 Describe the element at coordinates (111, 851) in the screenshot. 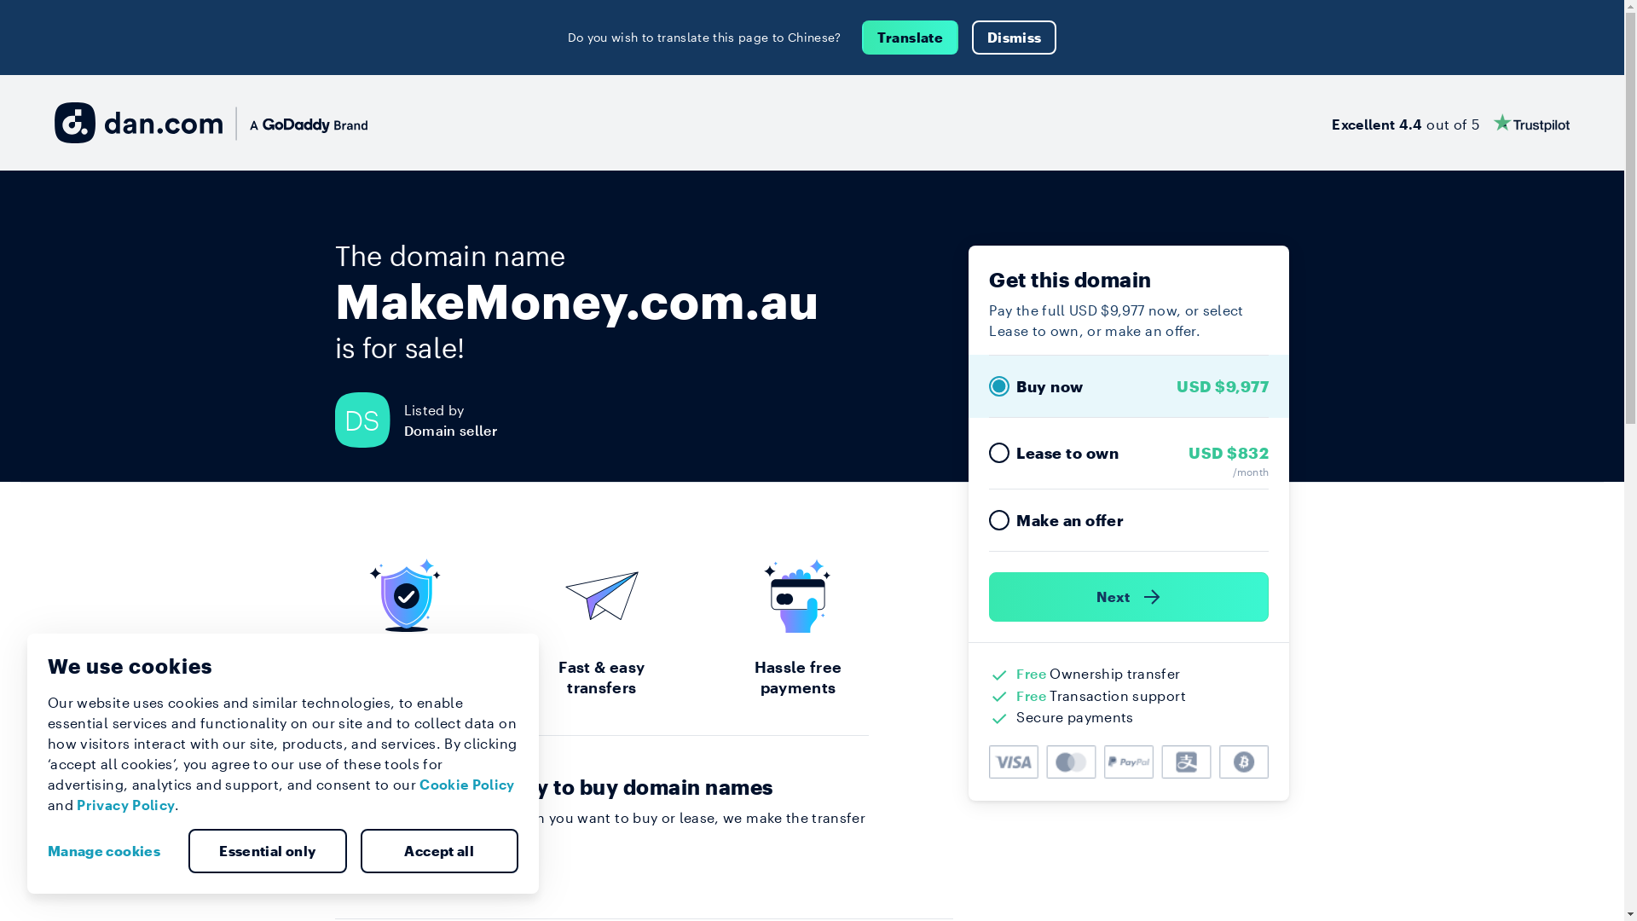

I see `Manage cookies` at that location.